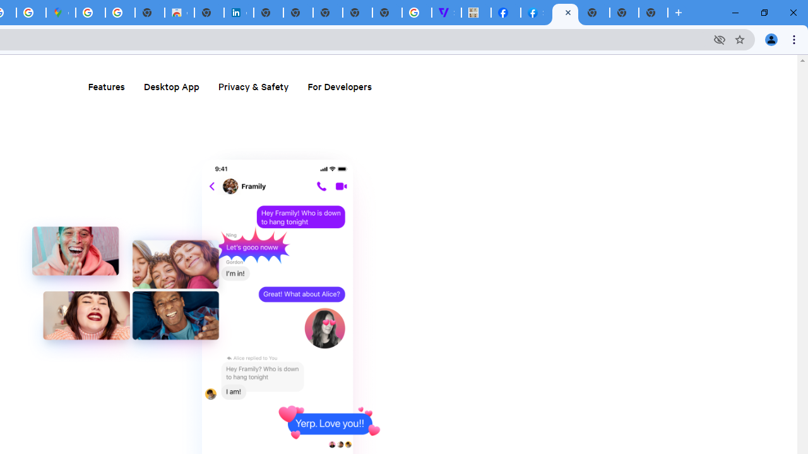 This screenshot has width=808, height=454. What do you see at coordinates (446, 13) in the screenshot?
I see `Streaming - The Verge` at bounding box center [446, 13].